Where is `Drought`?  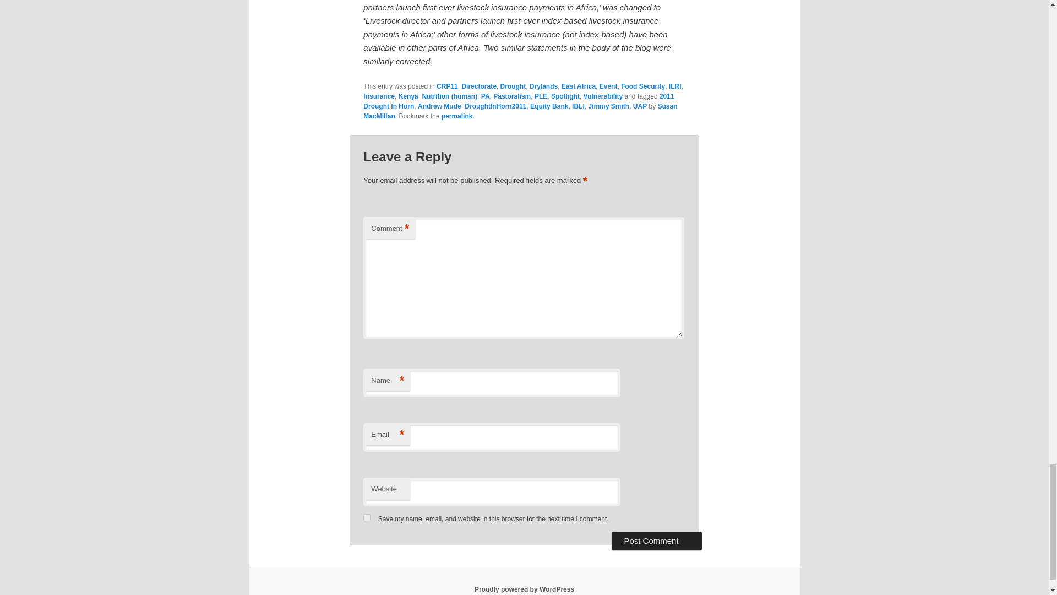 Drought is located at coordinates (513, 86).